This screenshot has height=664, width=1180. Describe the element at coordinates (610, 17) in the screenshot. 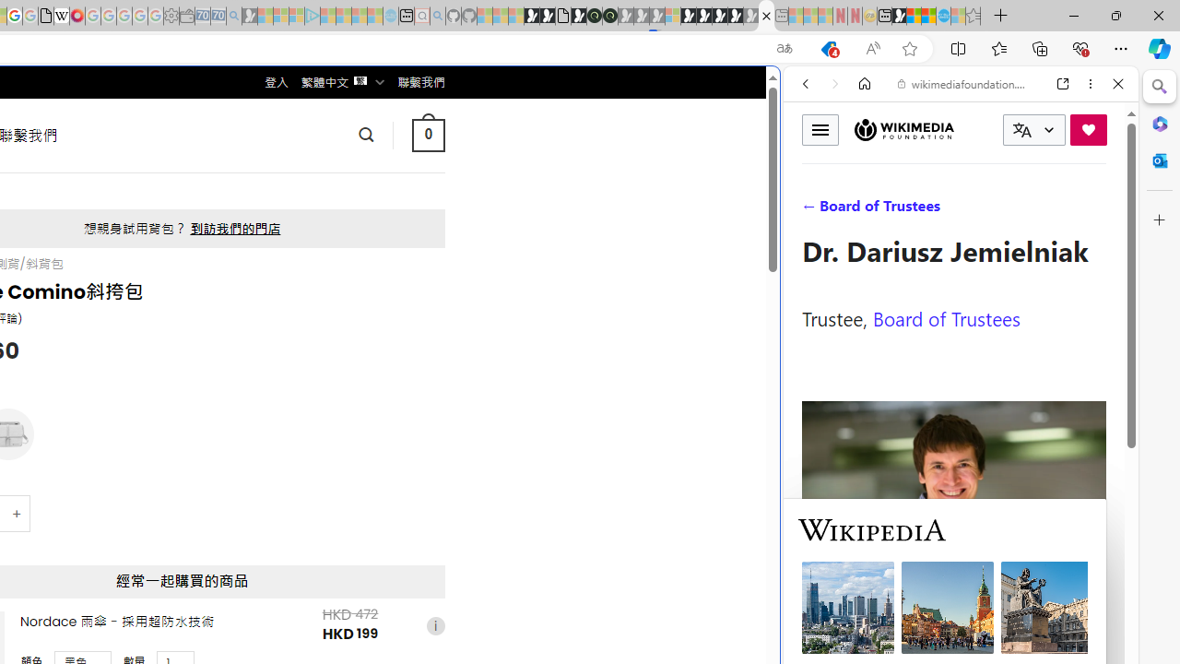

I see `Future Focus Report 2024` at that location.